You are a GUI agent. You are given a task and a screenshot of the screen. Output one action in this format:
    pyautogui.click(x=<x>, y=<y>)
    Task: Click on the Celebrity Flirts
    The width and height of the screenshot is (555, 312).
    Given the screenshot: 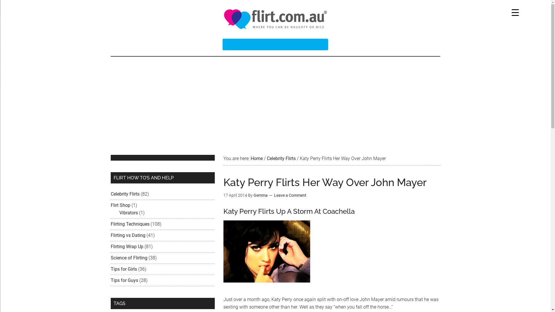 What is the action you would take?
    pyautogui.click(x=281, y=158)
    